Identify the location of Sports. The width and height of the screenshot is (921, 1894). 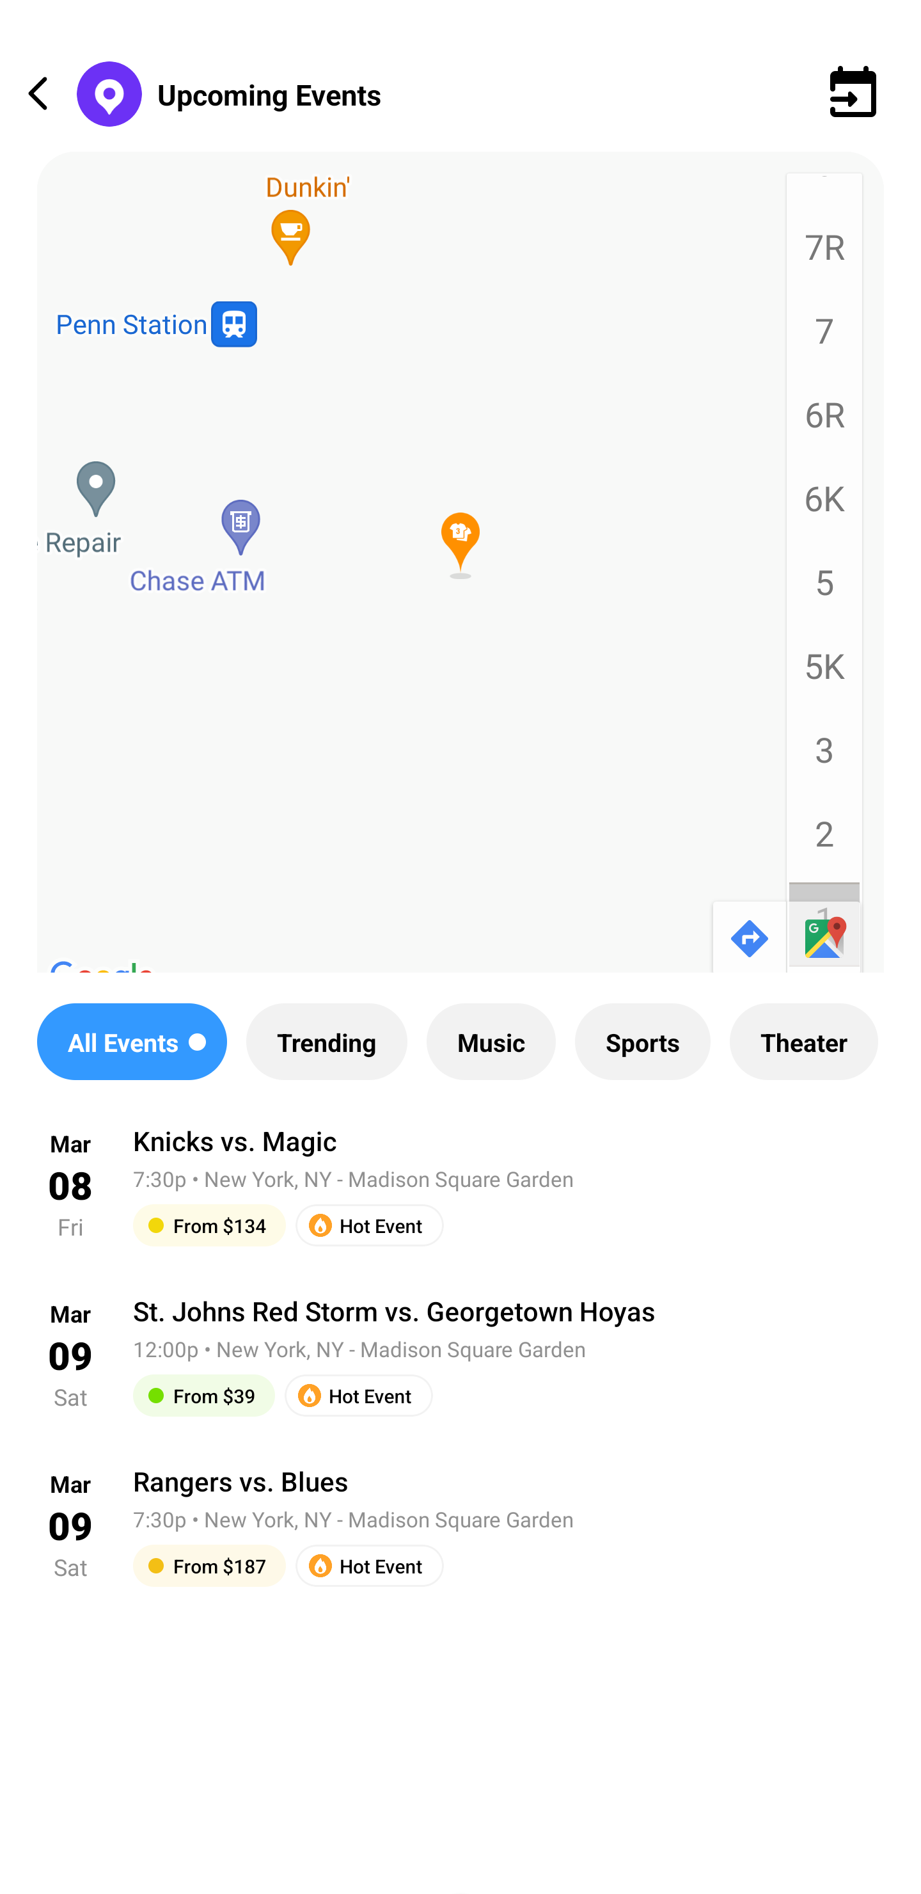
(642, 1042).